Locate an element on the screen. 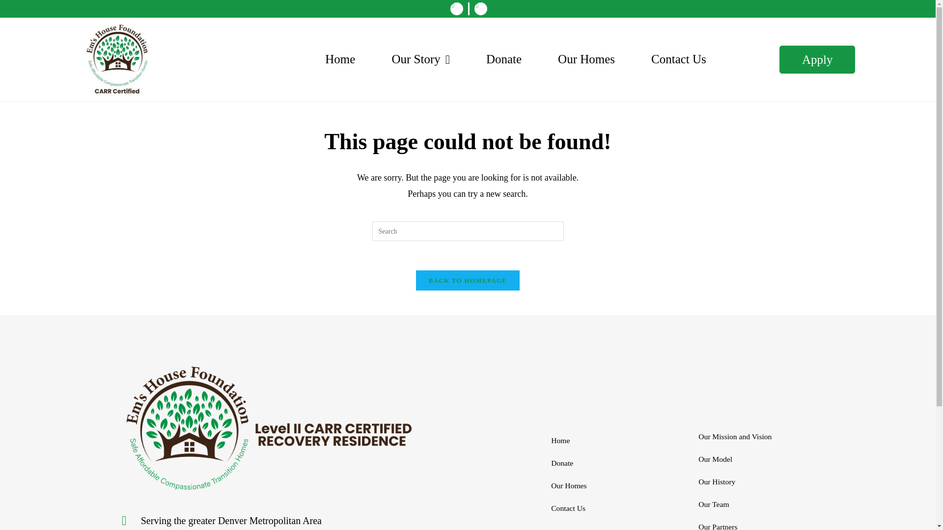 The width and height of the screenshot is (943, 530). Our Story is located at coordinates (420, 59).